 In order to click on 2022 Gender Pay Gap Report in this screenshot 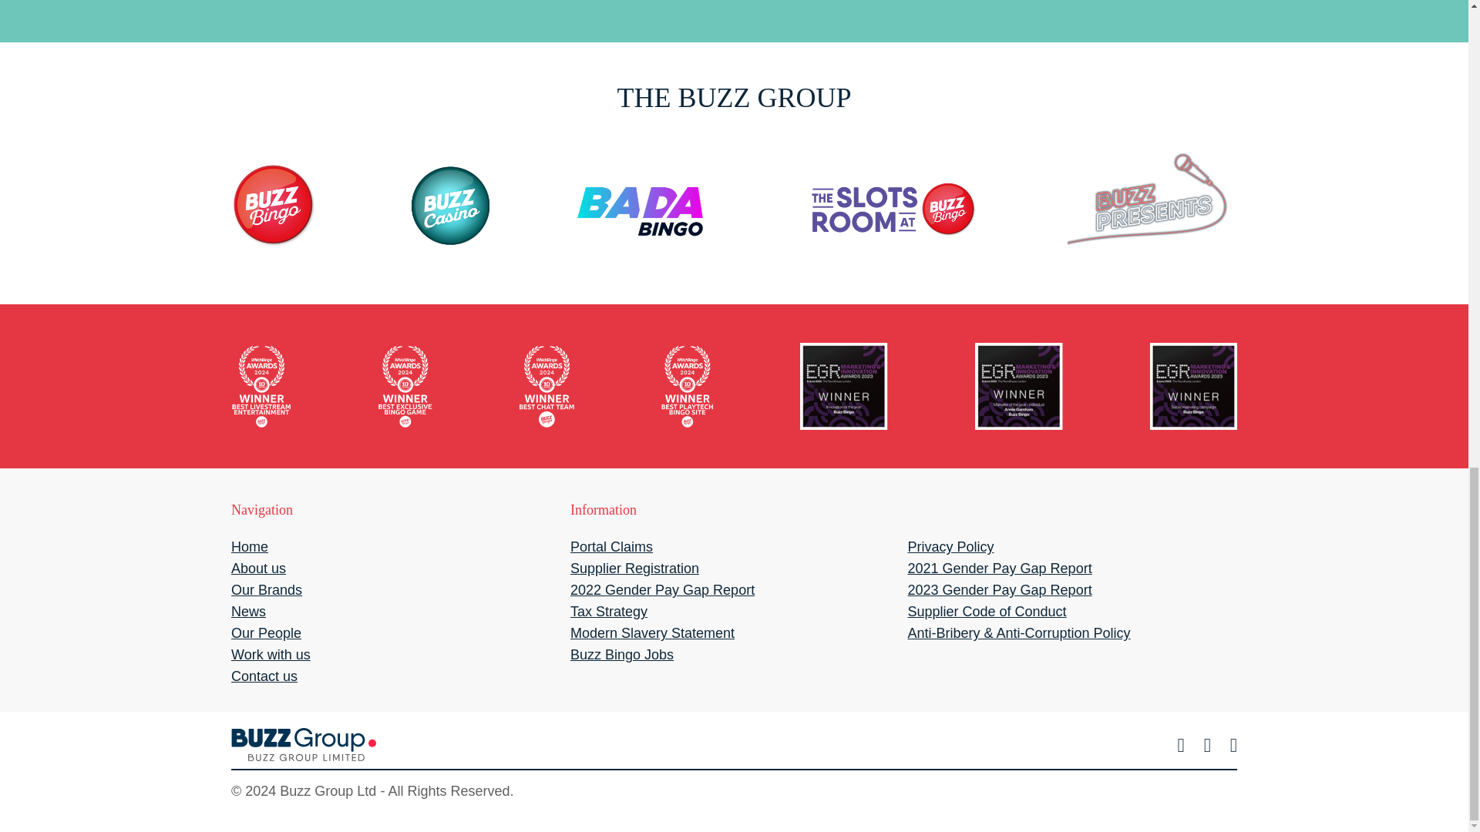, I will do `click(662, 590)`.